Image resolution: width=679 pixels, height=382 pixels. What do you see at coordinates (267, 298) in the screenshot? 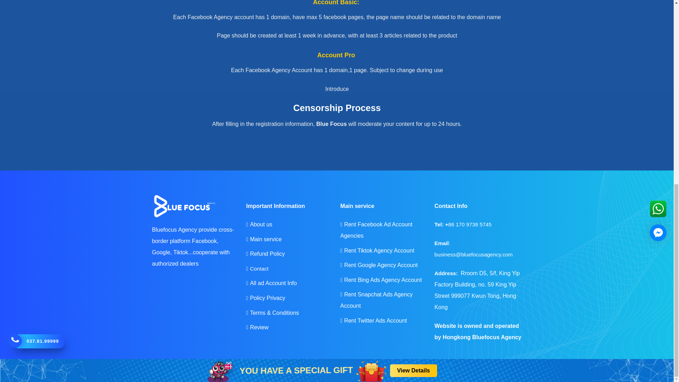
I see `Policy Privacy` at bounding box center [267, 298].